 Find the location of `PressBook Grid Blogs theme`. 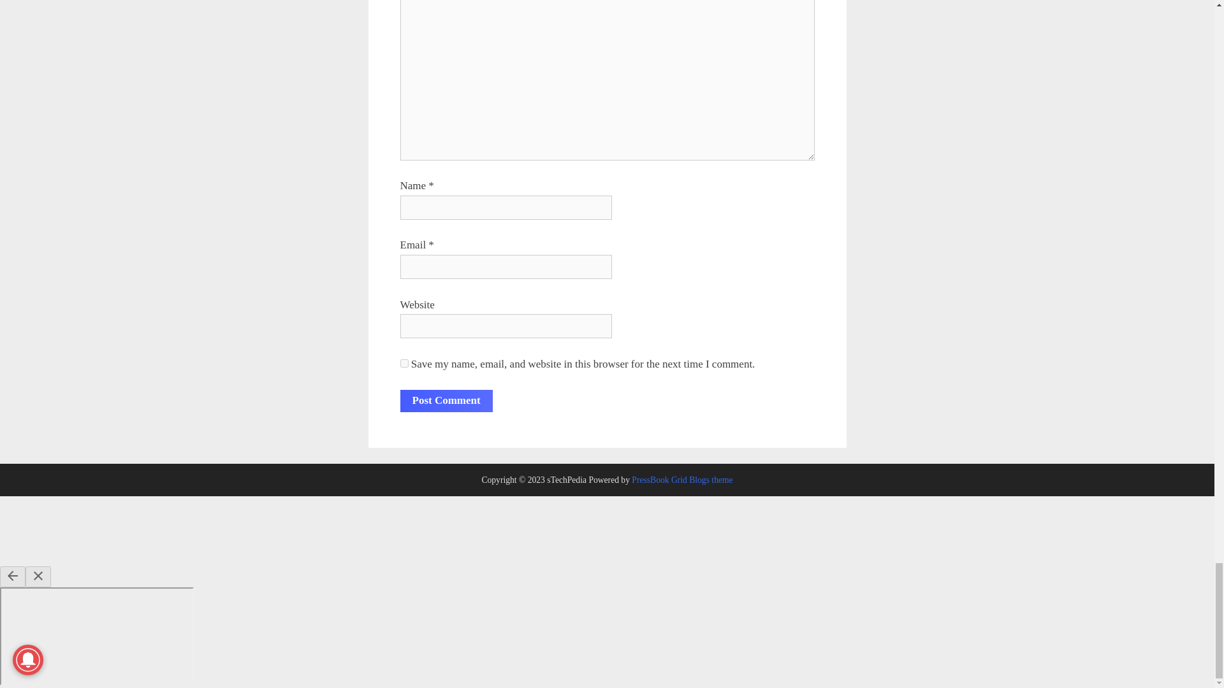

PressBook Grid Blogs theme is located at coordinates (681, 480).